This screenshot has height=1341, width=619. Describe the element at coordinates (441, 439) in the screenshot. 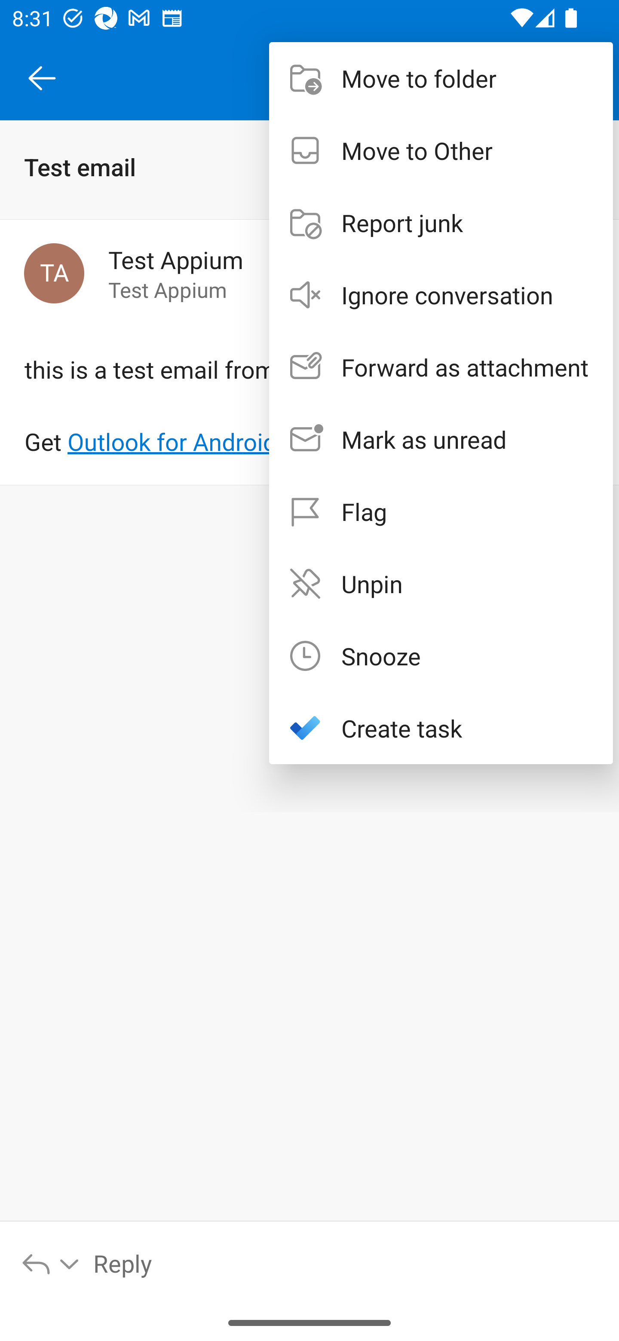

I see `Mark as unread` at that location.